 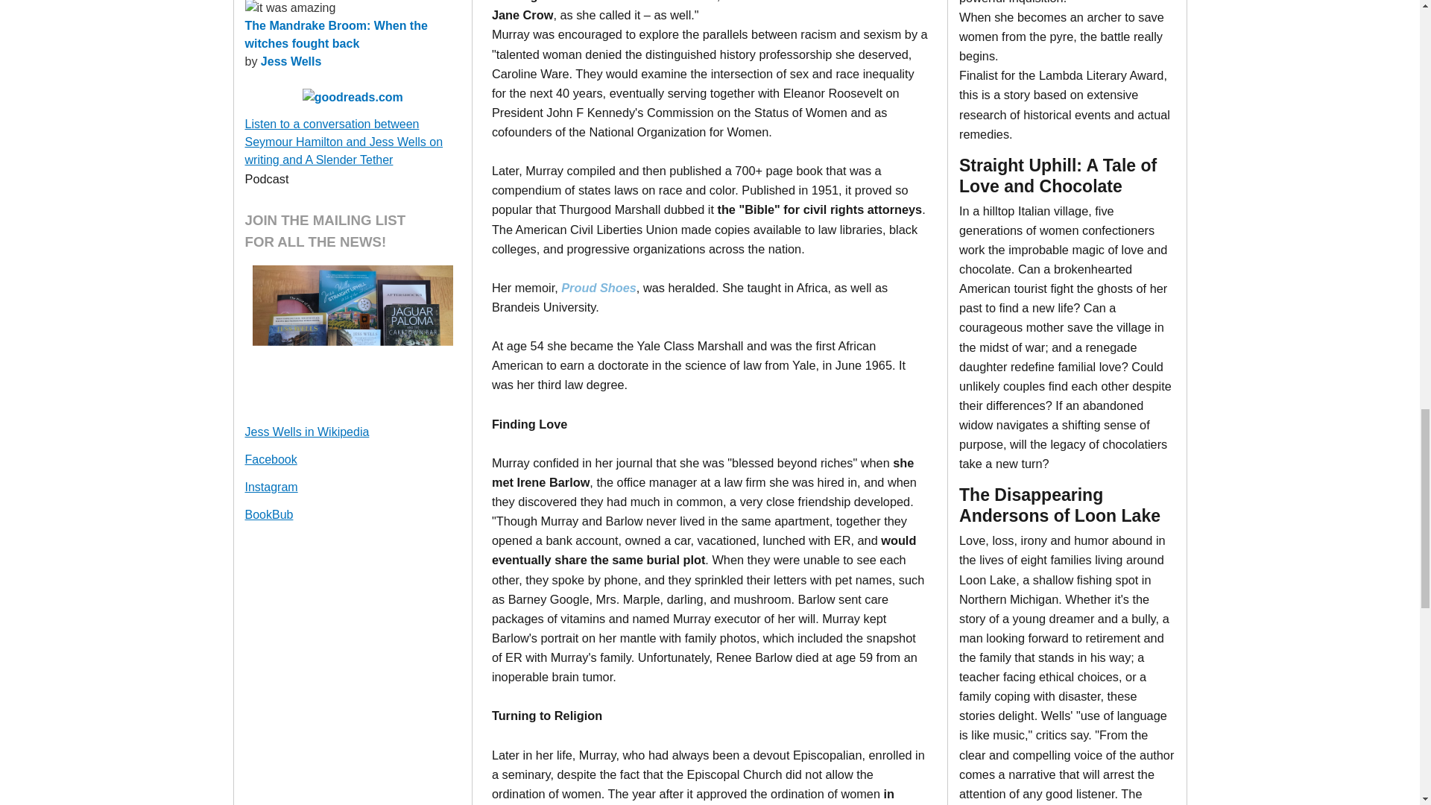 I want to click on The Mandrake Broom: When the witches fought back, so click(x=335, y=34).